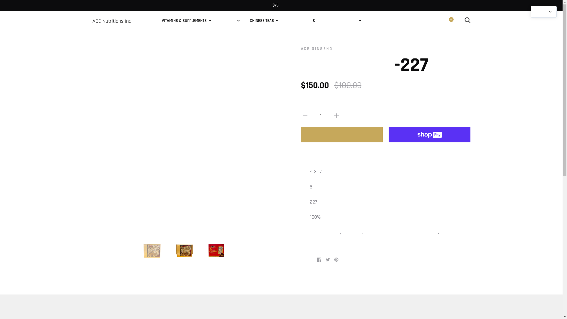 This screenshot has width=567, height=319. Describe the element at coordinates (118, 157) in the screenshot. I see `NGN` at that location.